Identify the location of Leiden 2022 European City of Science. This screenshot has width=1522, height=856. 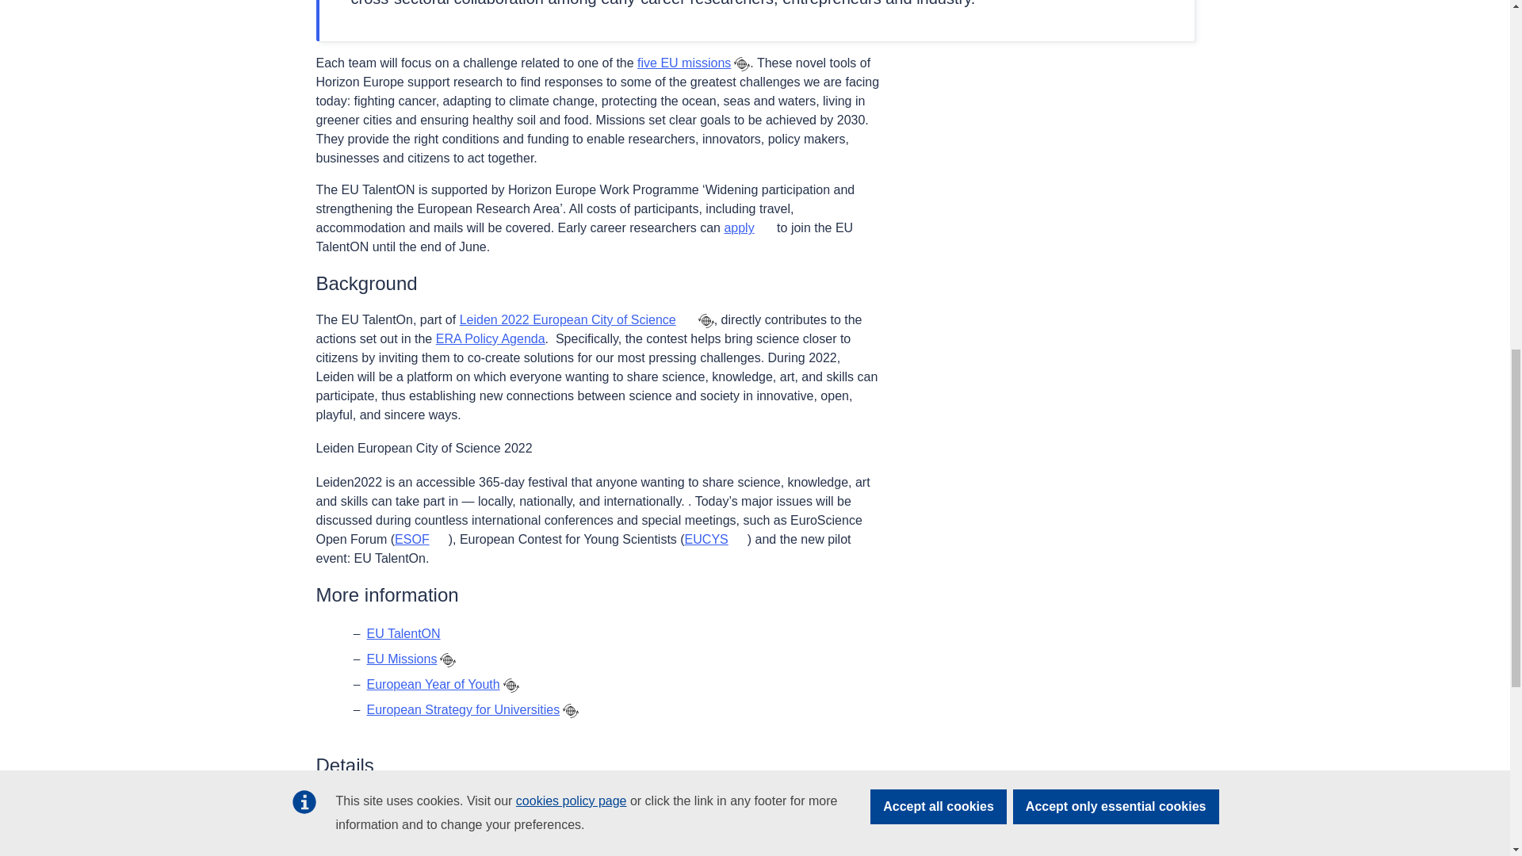
(577, 319).